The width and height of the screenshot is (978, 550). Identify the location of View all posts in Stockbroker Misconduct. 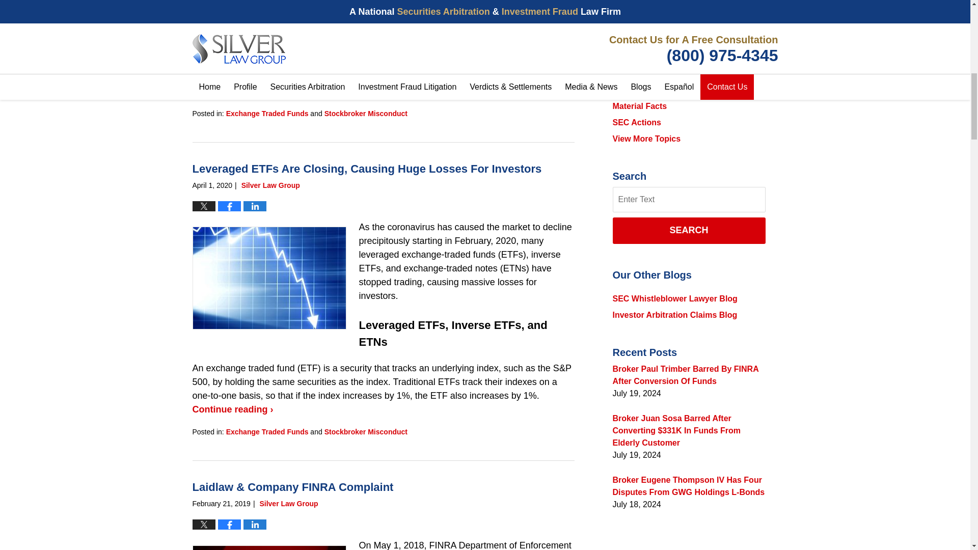
(366, 113).